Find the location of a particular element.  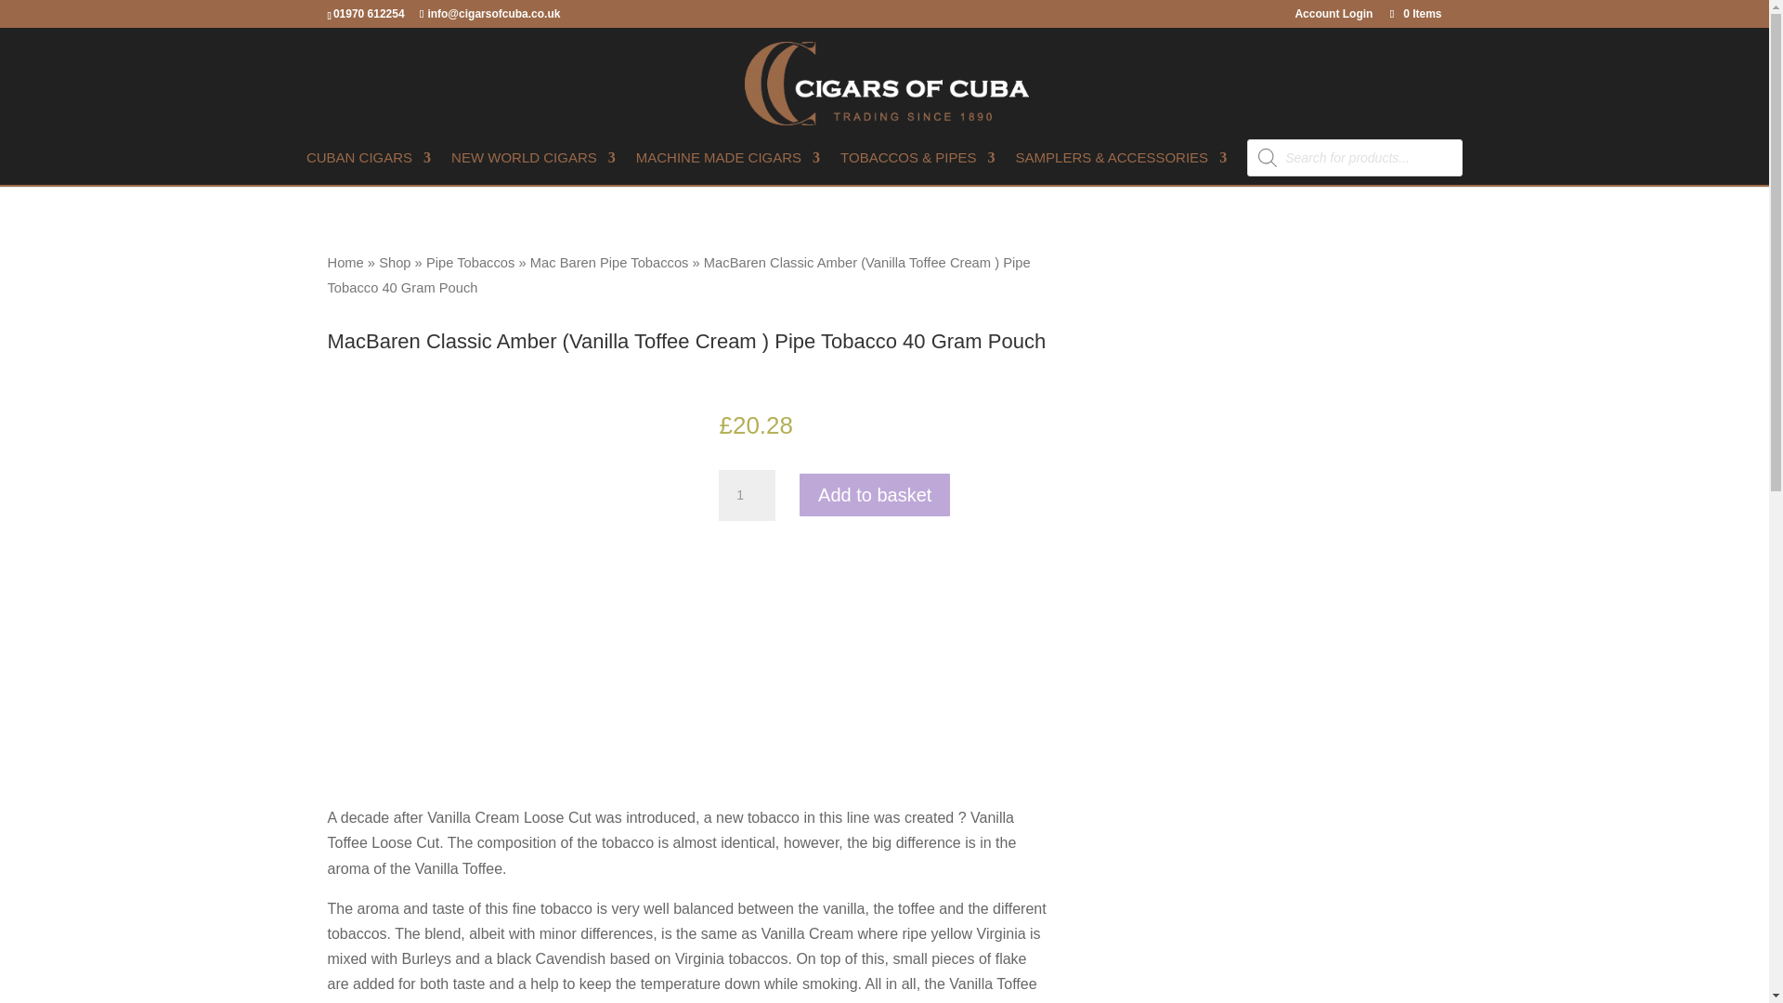

0 Items is located at coordinates (1413, 13).